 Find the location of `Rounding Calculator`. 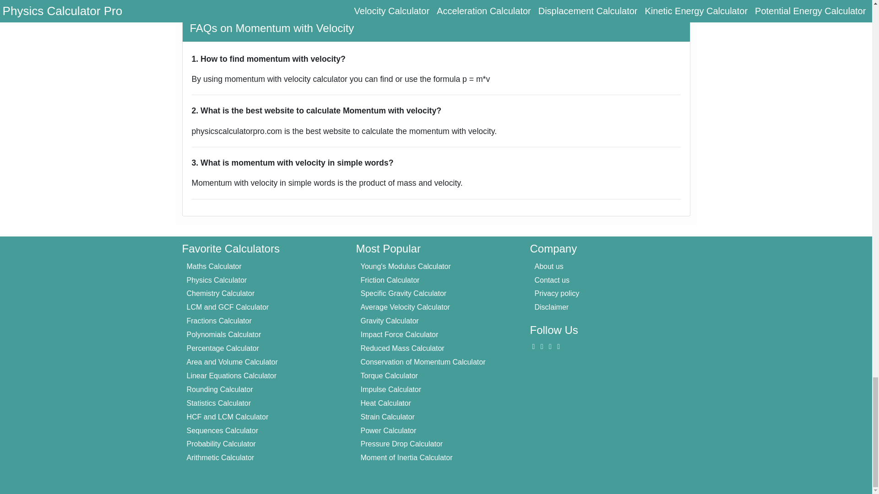

Rounding Calculator is located at coordinates (220, 389).